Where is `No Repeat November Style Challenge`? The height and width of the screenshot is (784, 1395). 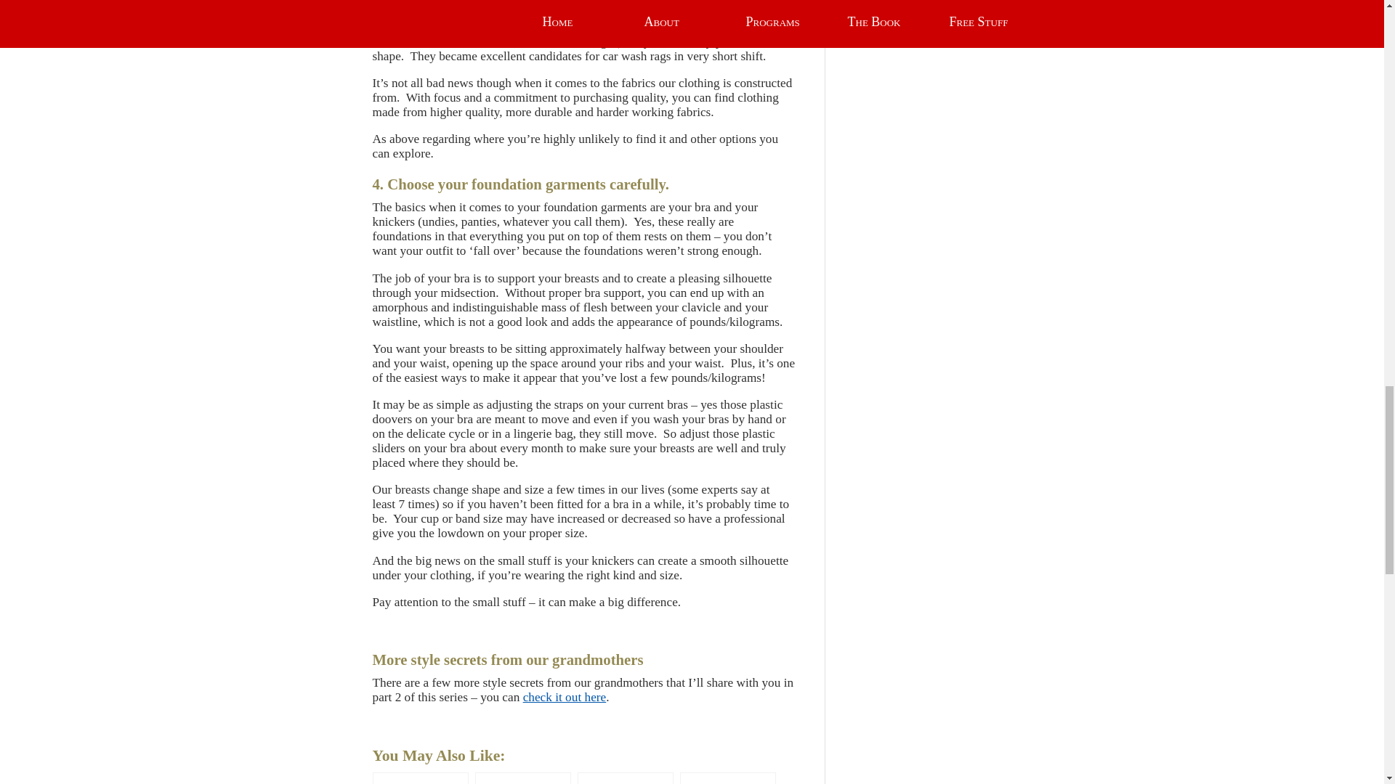 No Repeat November Style Challenge is located at coordinates (625, 778).